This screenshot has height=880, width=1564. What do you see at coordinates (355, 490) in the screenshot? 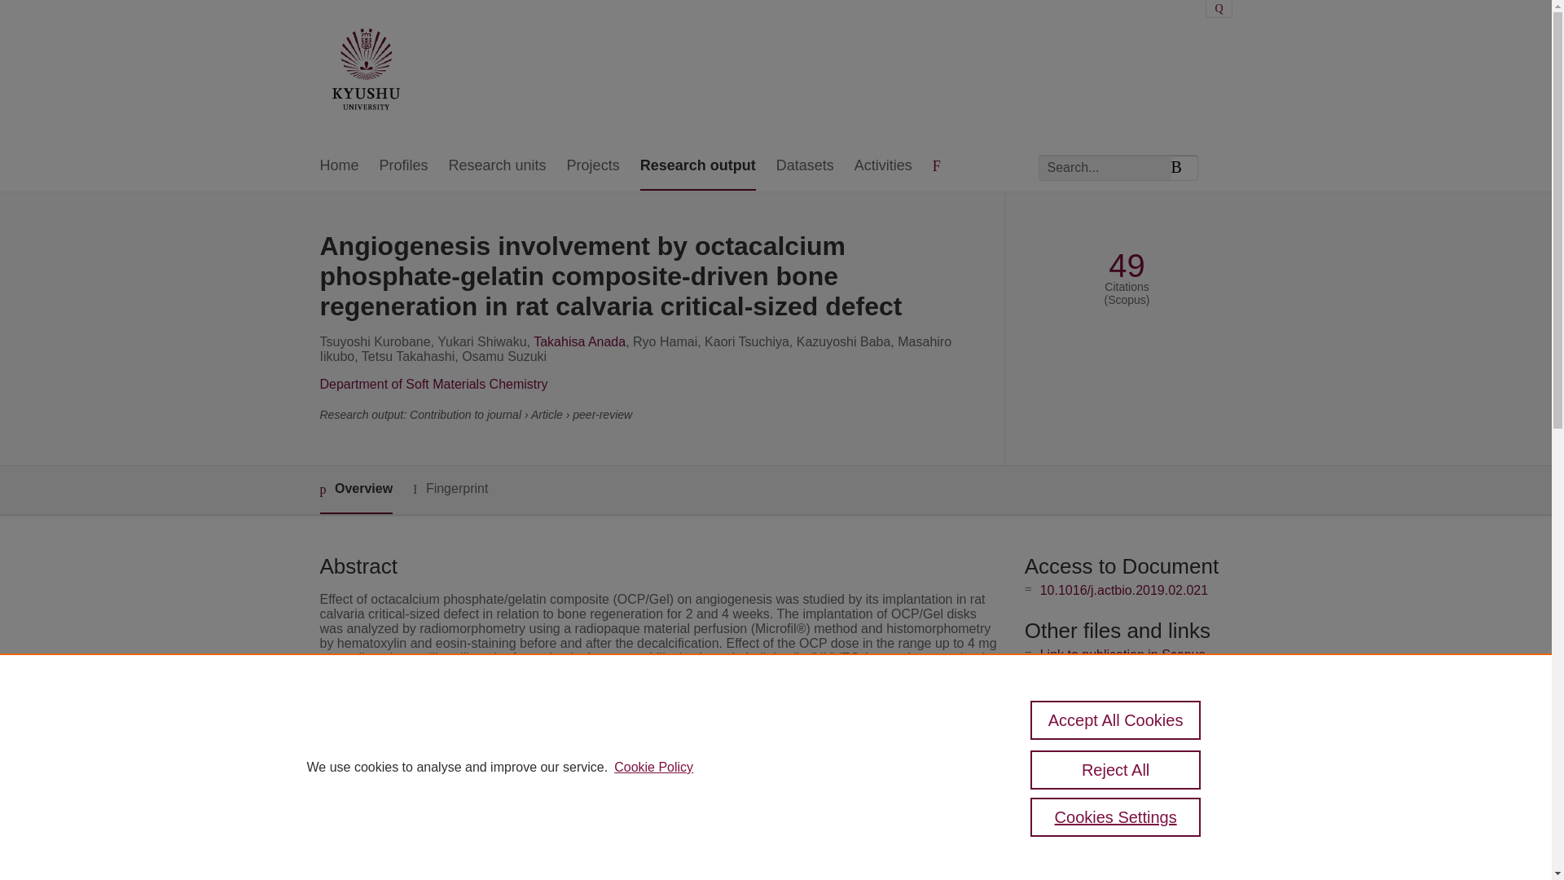
I see `Overview` at bounding box center [355, 490].